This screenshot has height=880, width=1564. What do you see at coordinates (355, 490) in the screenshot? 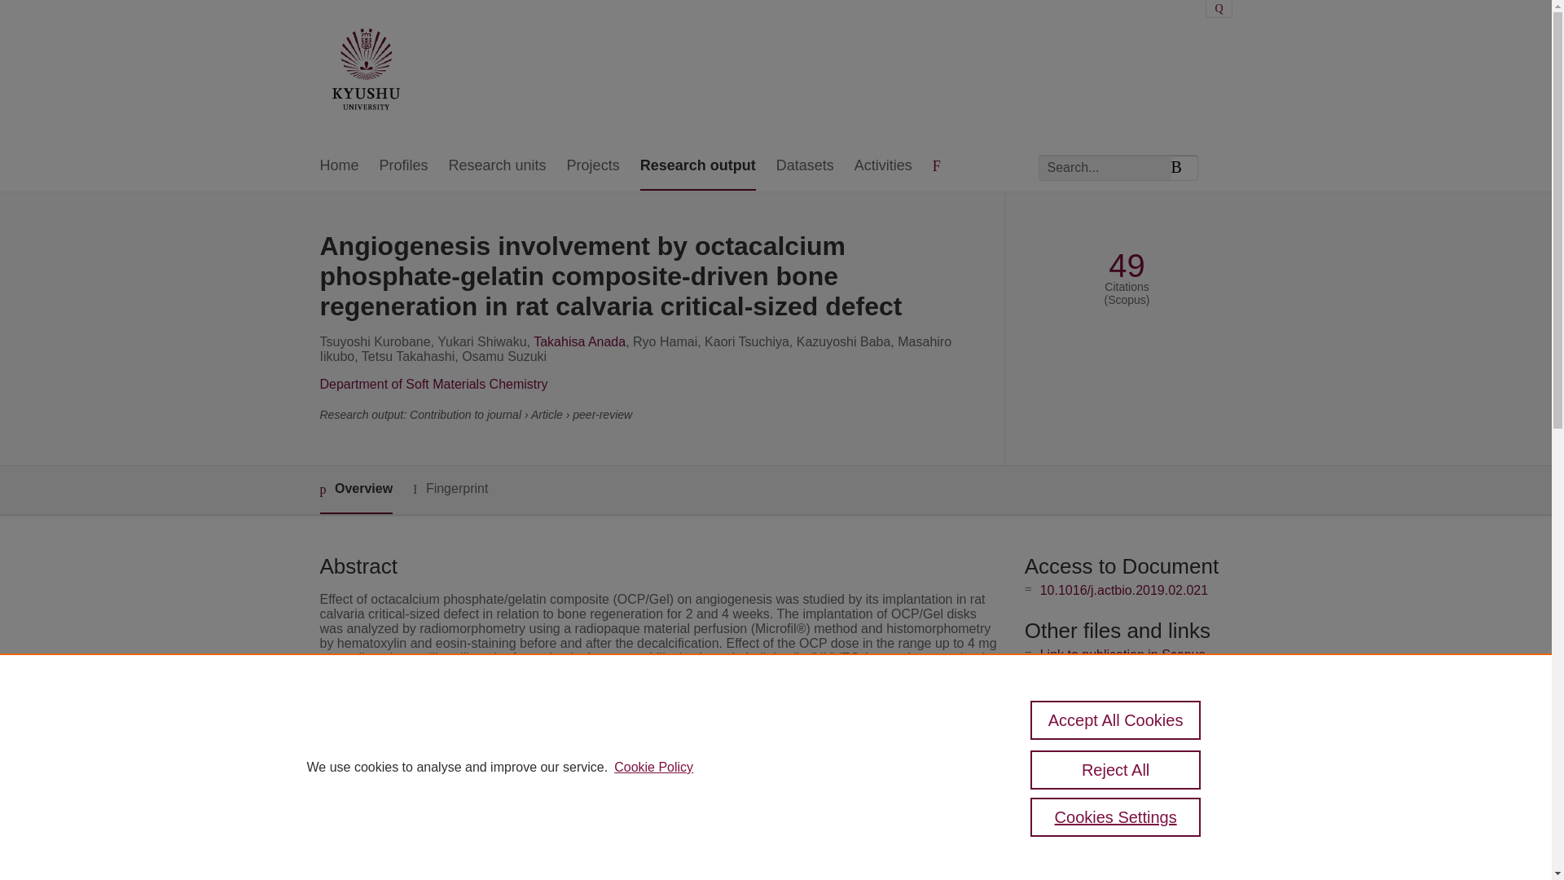
I see `Overview` at bounding box center [355, 490].